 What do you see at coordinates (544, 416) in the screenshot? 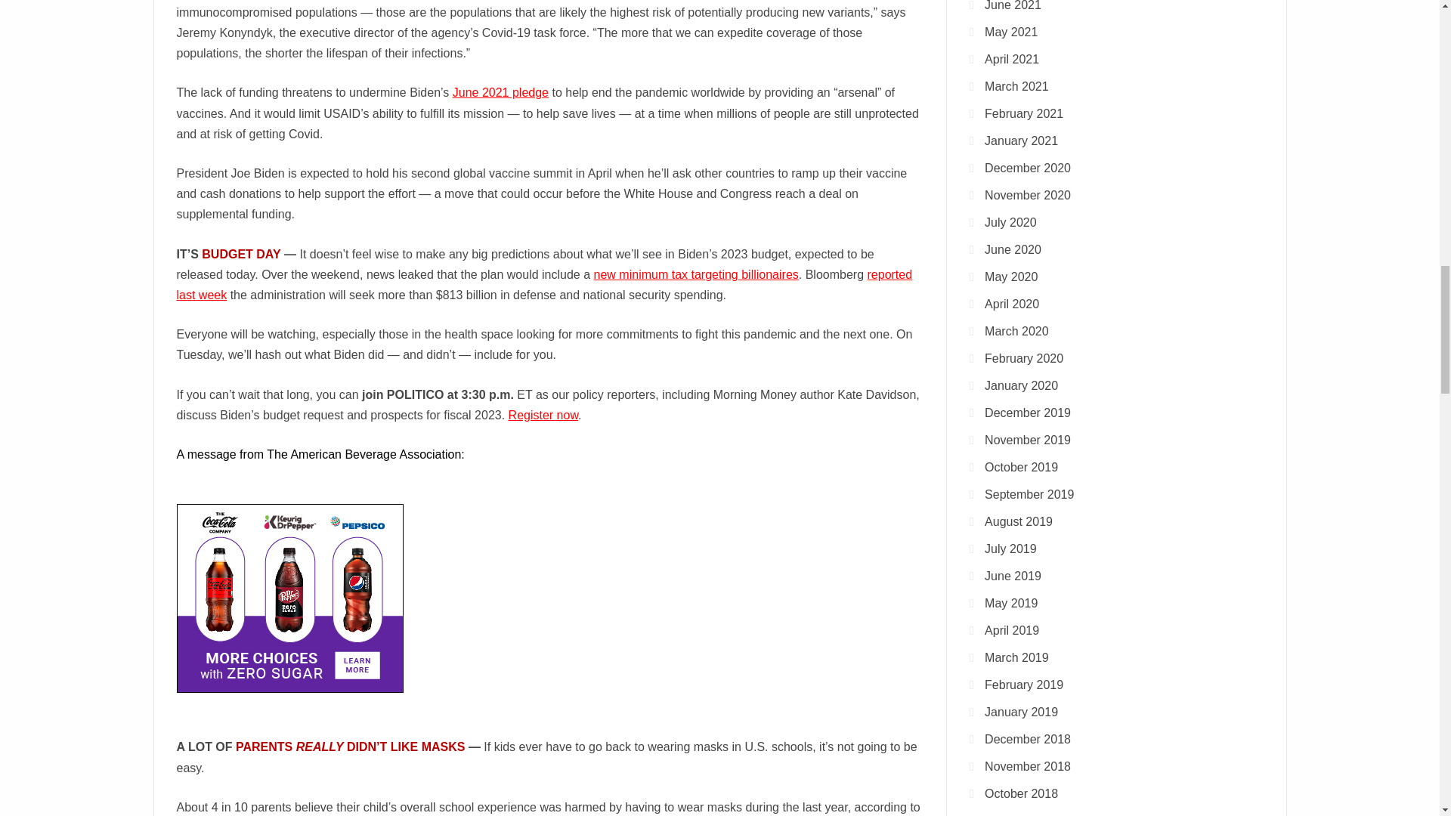
I see `Register now` at bounding box center [544, 416].